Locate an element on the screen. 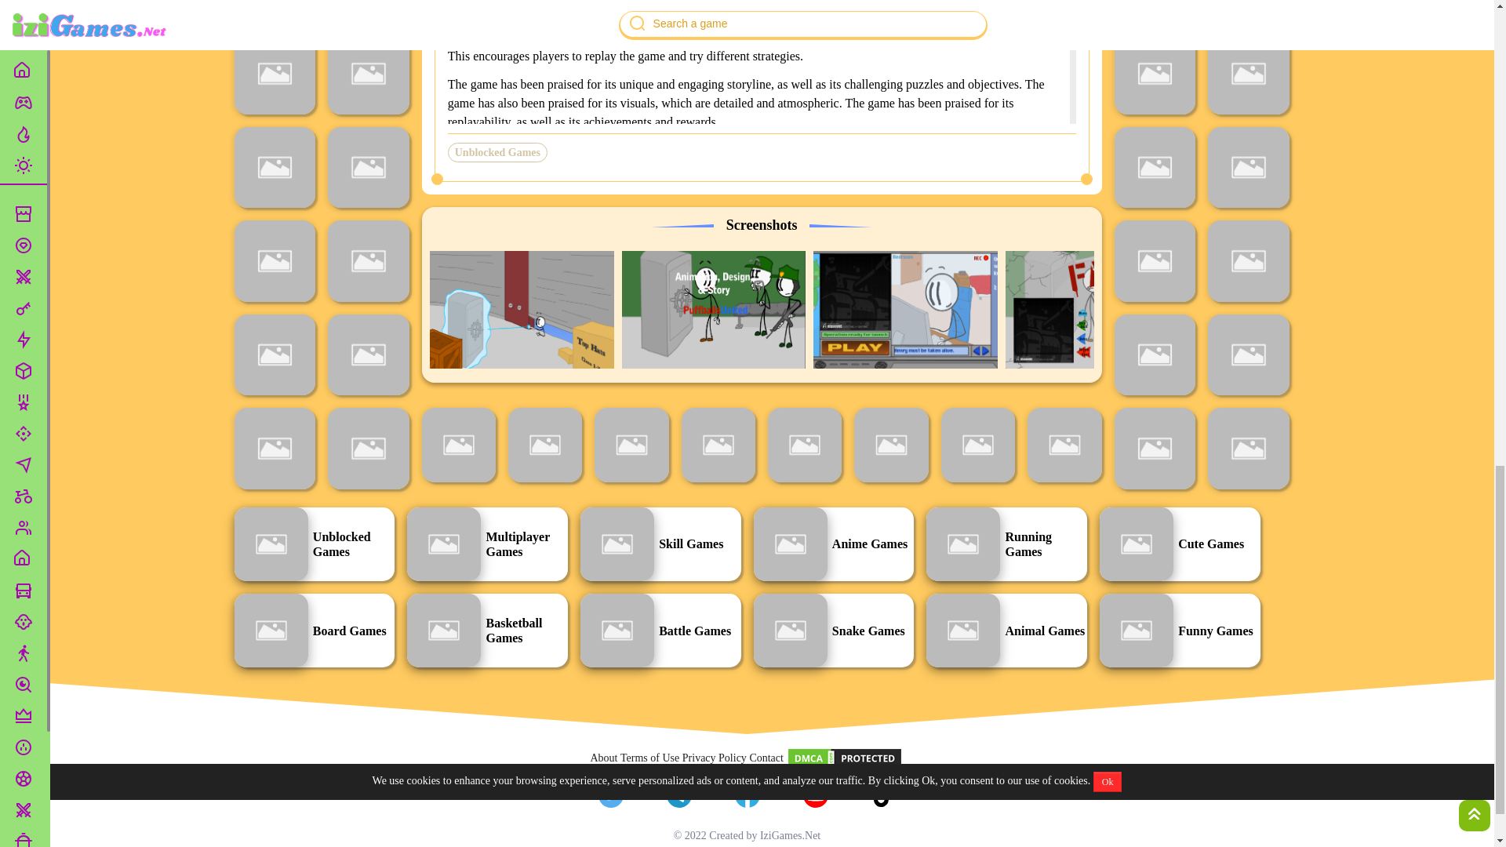 This screenshot has height=847, width=1506. Terms of Use is located at coordinates (649, 758).